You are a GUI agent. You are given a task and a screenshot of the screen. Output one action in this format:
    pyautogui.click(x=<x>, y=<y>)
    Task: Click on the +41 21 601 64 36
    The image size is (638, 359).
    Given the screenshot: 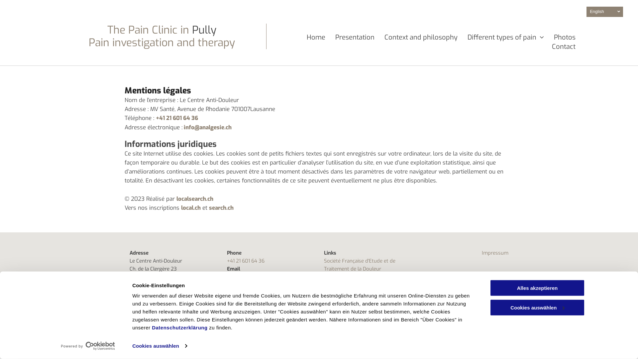 What is the action you would take?
    pyautogui.click(x=177, y=118)
    